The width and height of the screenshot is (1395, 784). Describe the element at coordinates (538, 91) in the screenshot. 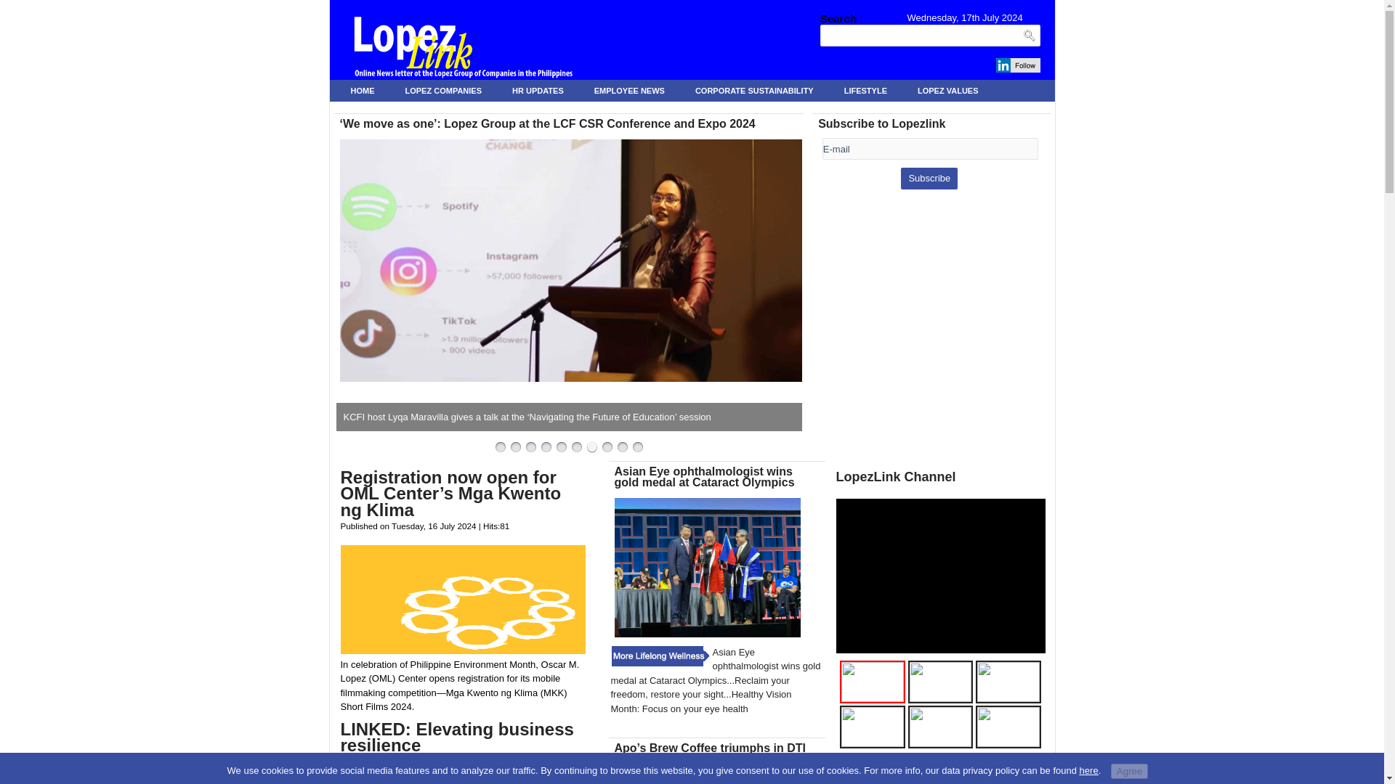

I see `HR UPDATES` at that location.